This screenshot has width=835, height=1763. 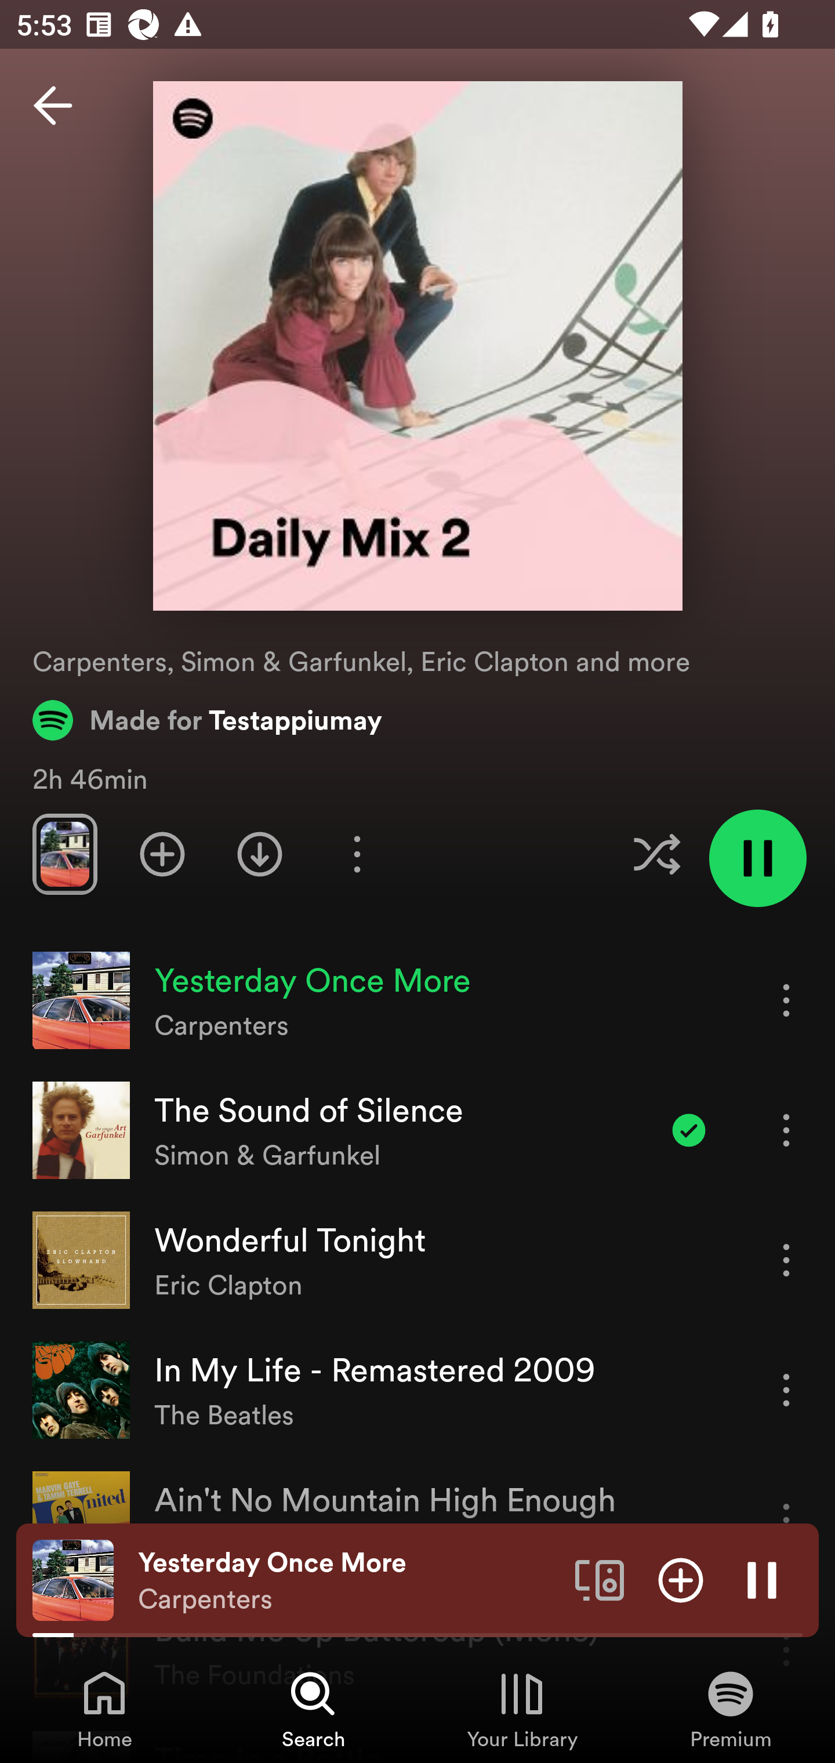 I want to click on Enable shuffle for this playlist, so click(x=656, y=854).